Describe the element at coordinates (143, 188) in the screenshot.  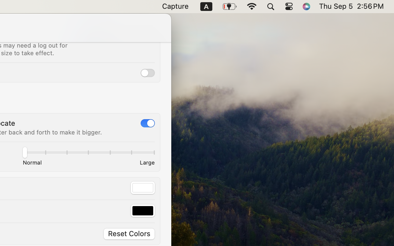
I see `rgb 1 1 1 1` at that location.